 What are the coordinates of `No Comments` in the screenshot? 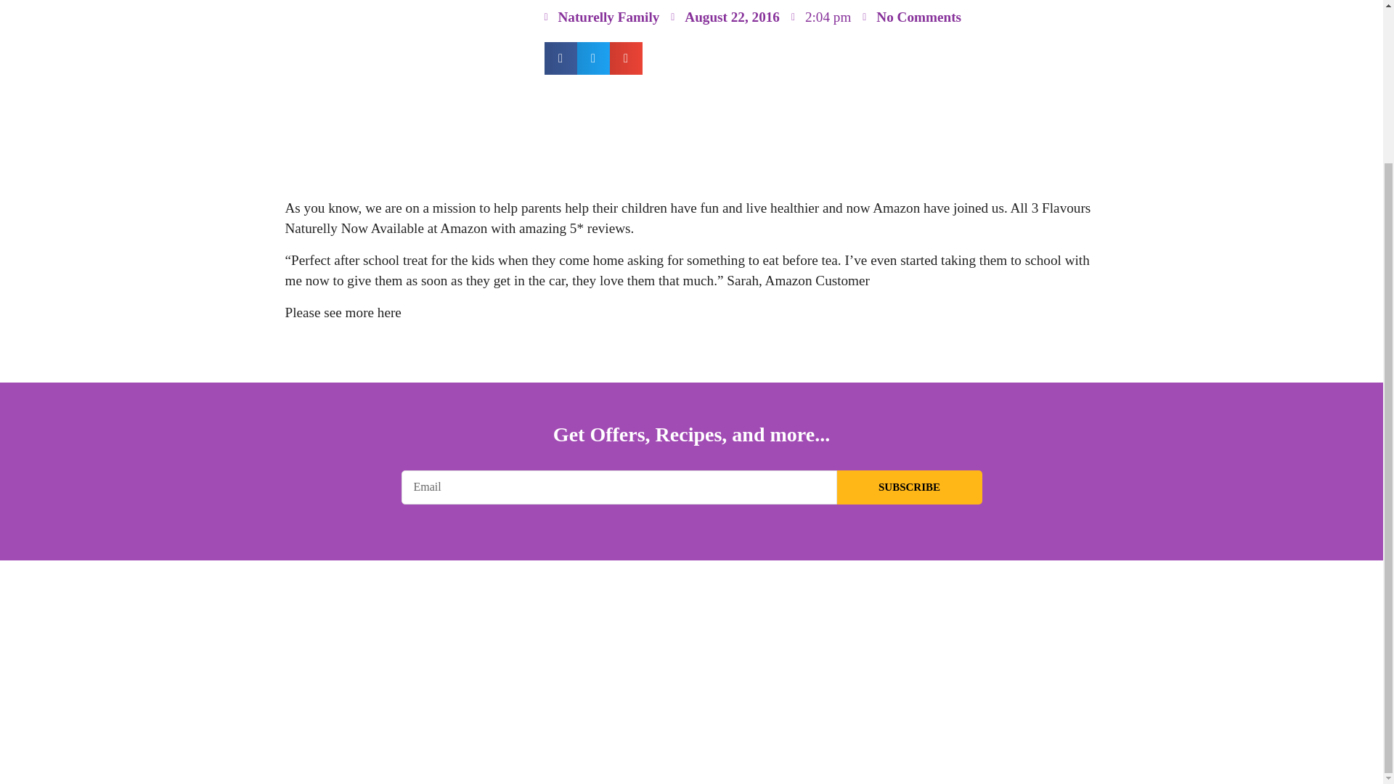 It's located at (912, 17).